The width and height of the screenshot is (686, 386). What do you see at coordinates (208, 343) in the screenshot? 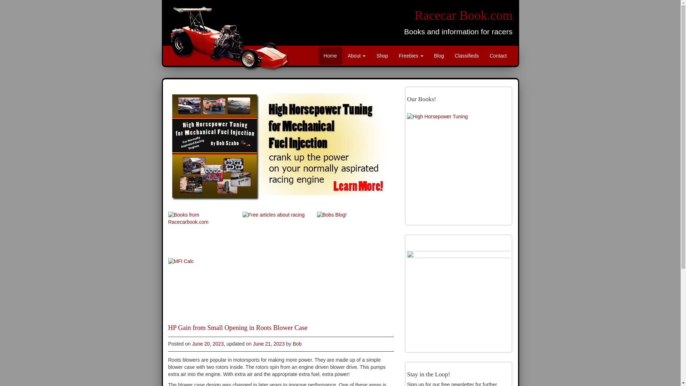
I see `June 20, 2023` at bounding box center [208, 343].